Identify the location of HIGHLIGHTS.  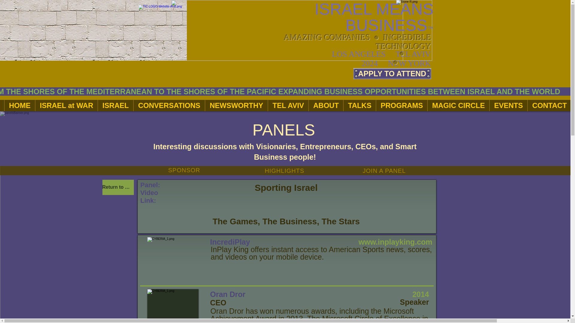
(285, 171).